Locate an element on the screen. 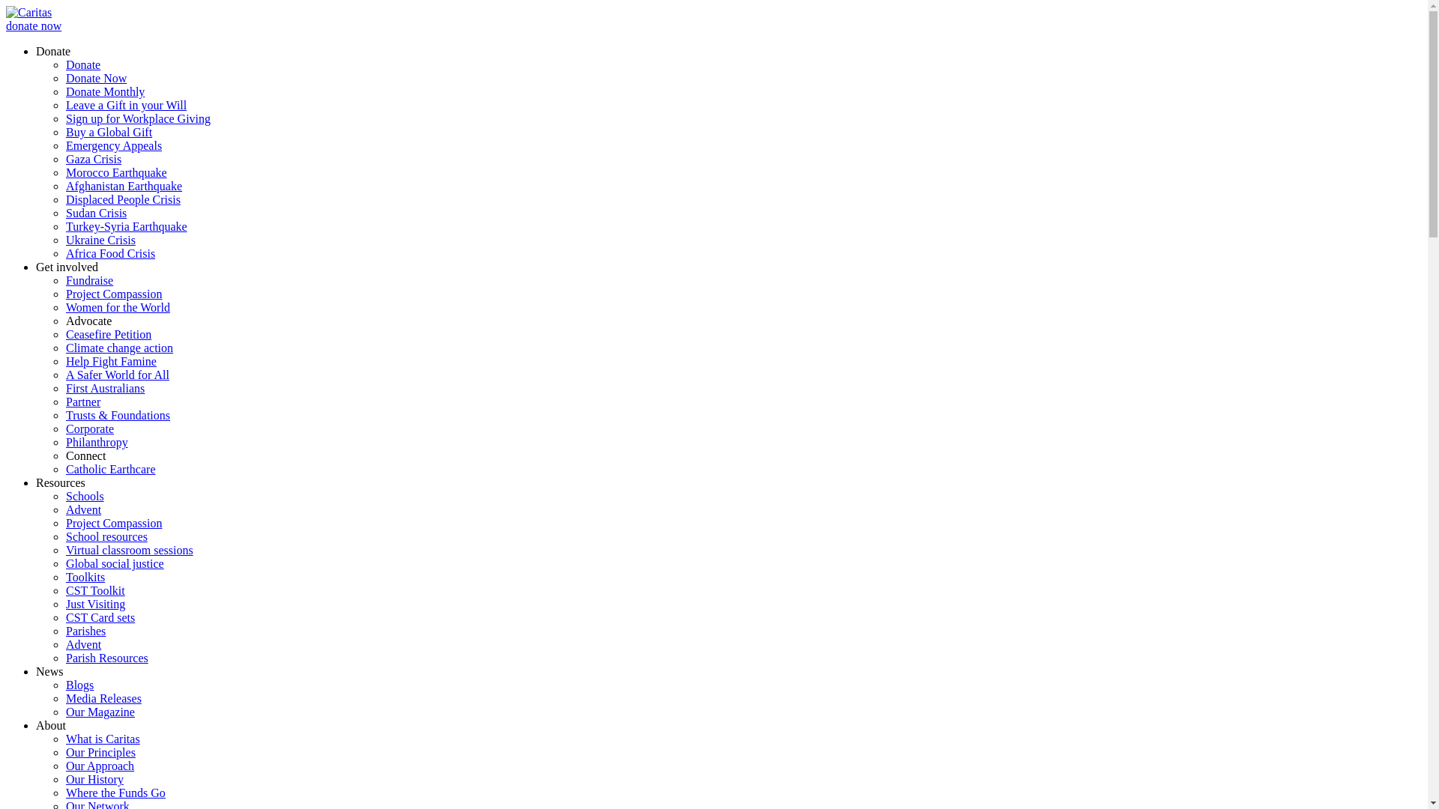 The image size is (1439, 809). Gaza Crisis is located at coordinates (94, 159).